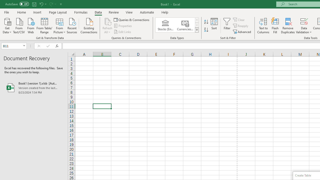 The image size is (320, 180). What do you see at coordinates (34, 87) in the screenshot?
I see `Book1 (version 1).xlsb  [AutoRecovered]` at bounding box center [34, 87].